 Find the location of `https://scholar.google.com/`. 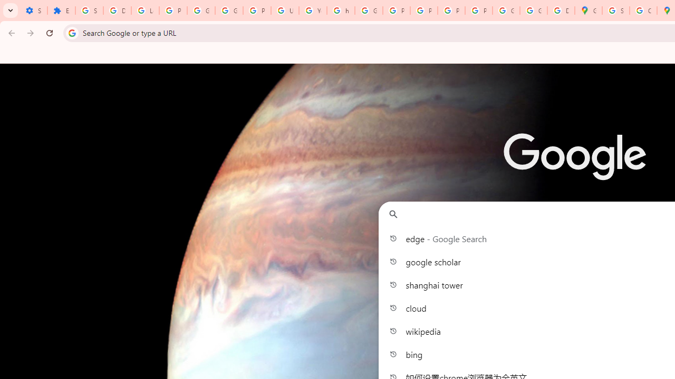

https://scholar.google.com/ is located at coordinates (341, 11).